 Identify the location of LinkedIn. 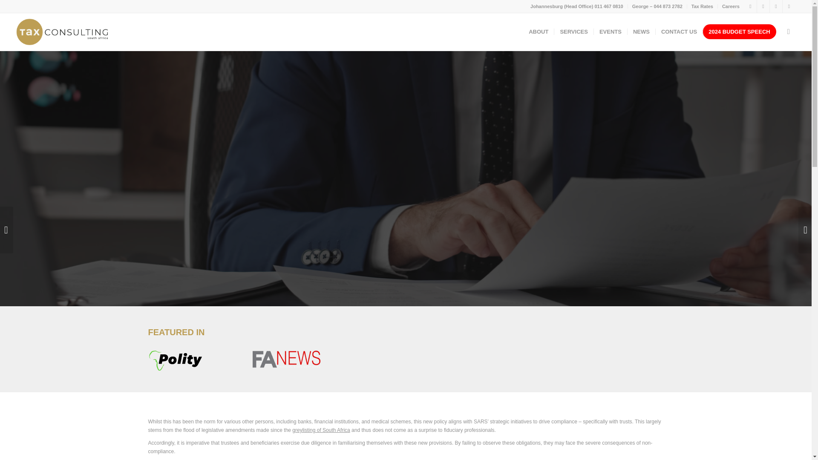
(763, 6).